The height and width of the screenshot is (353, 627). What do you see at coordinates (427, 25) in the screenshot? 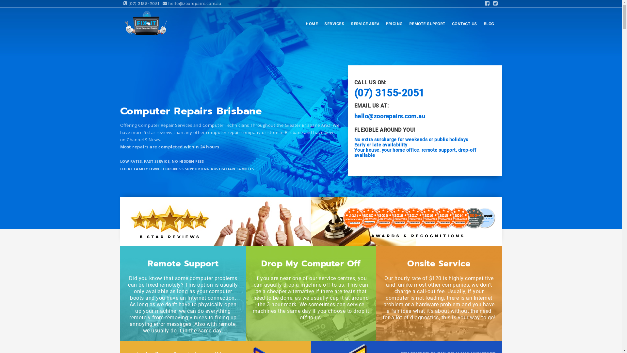
I see `REMOTE SUPPORT` at bounding box center [427, 25].